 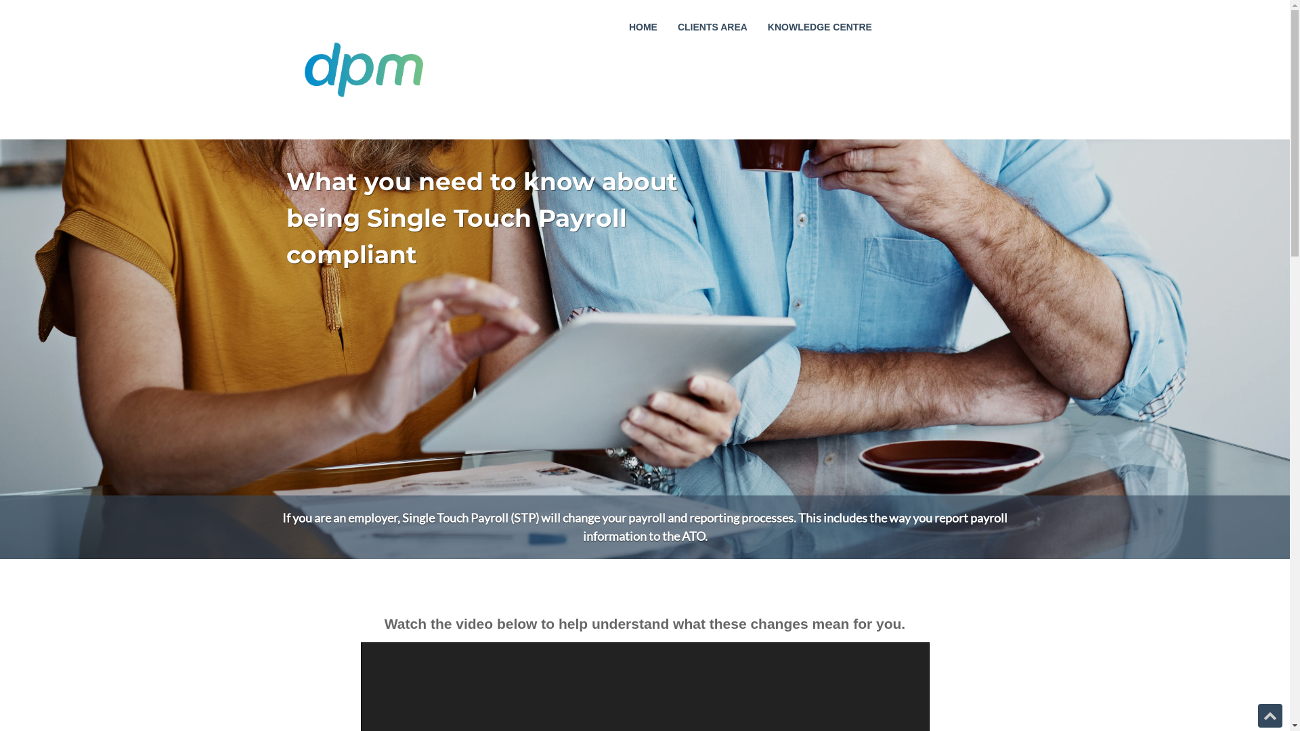 I want to click on DPM Logo, so click(x=363, y=70).